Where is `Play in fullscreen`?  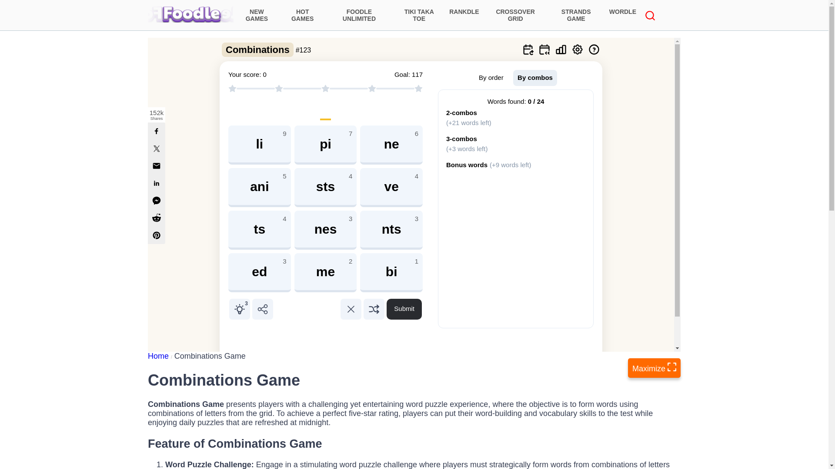 Play in fullscreen is located at coordinates (654, 368).